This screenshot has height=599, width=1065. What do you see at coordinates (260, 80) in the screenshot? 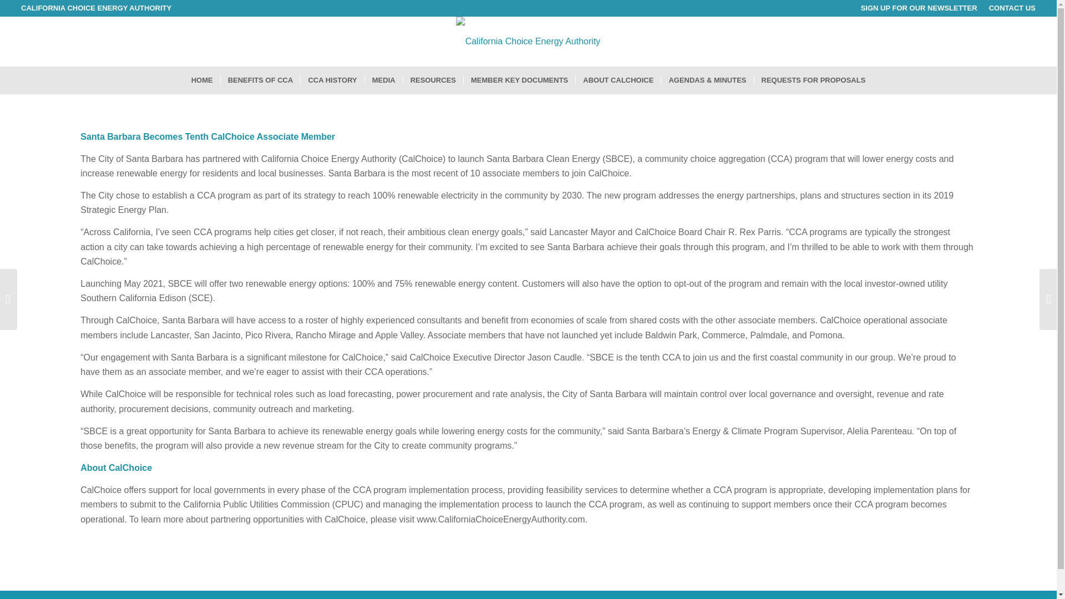
I see `BENEFITS OF CCA` at bounding box center [260, 80].